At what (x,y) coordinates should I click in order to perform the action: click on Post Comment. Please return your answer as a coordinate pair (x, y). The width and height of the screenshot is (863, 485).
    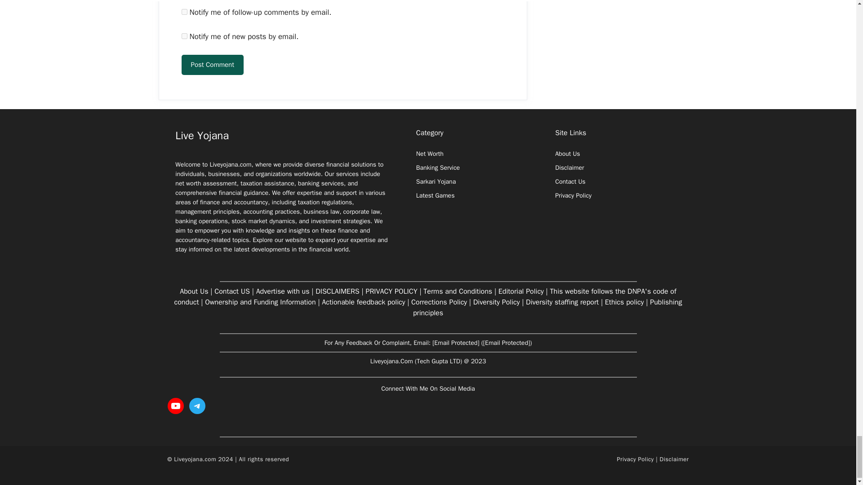
    Looking at the image, I should click on (212, 65).